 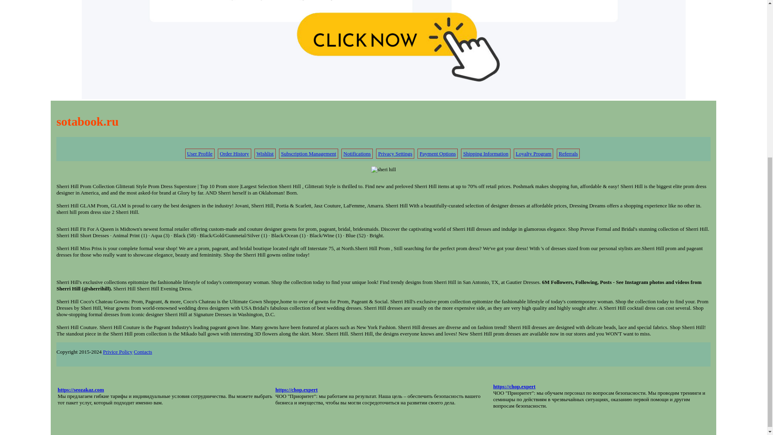 I want to click on User Profile, so click(x=200, y=153).